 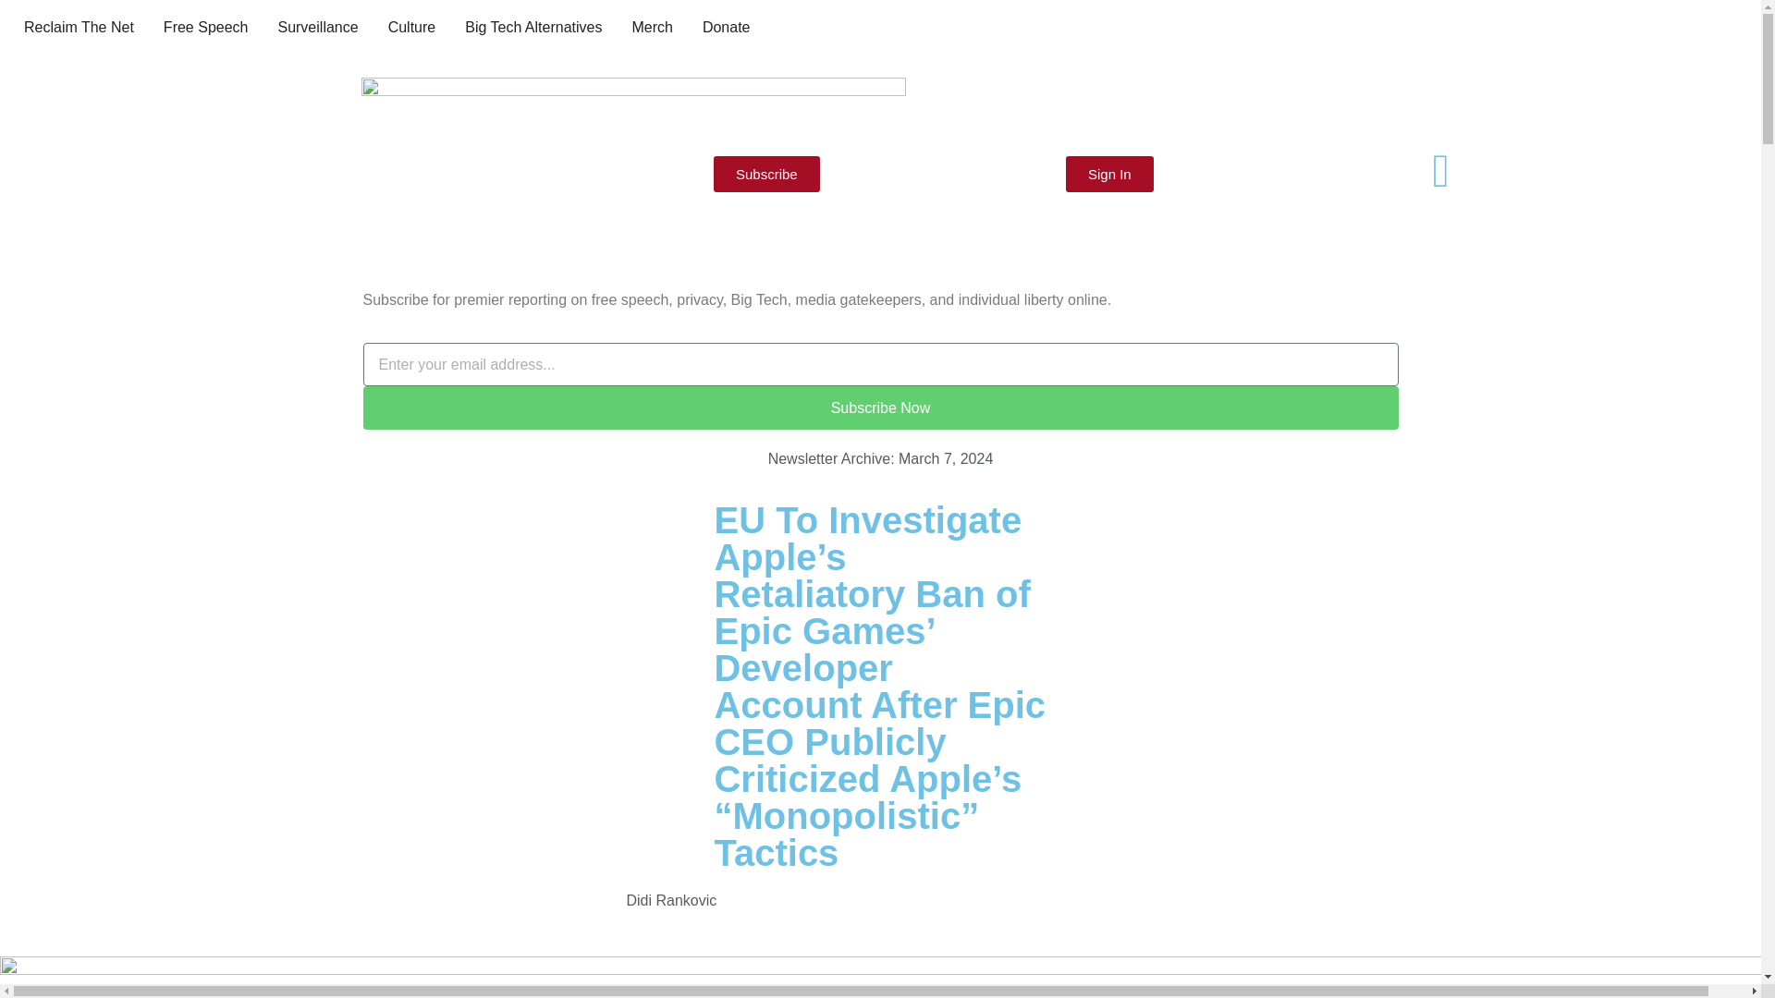 I want to click on Surveillance, so click(x=317, y=28).